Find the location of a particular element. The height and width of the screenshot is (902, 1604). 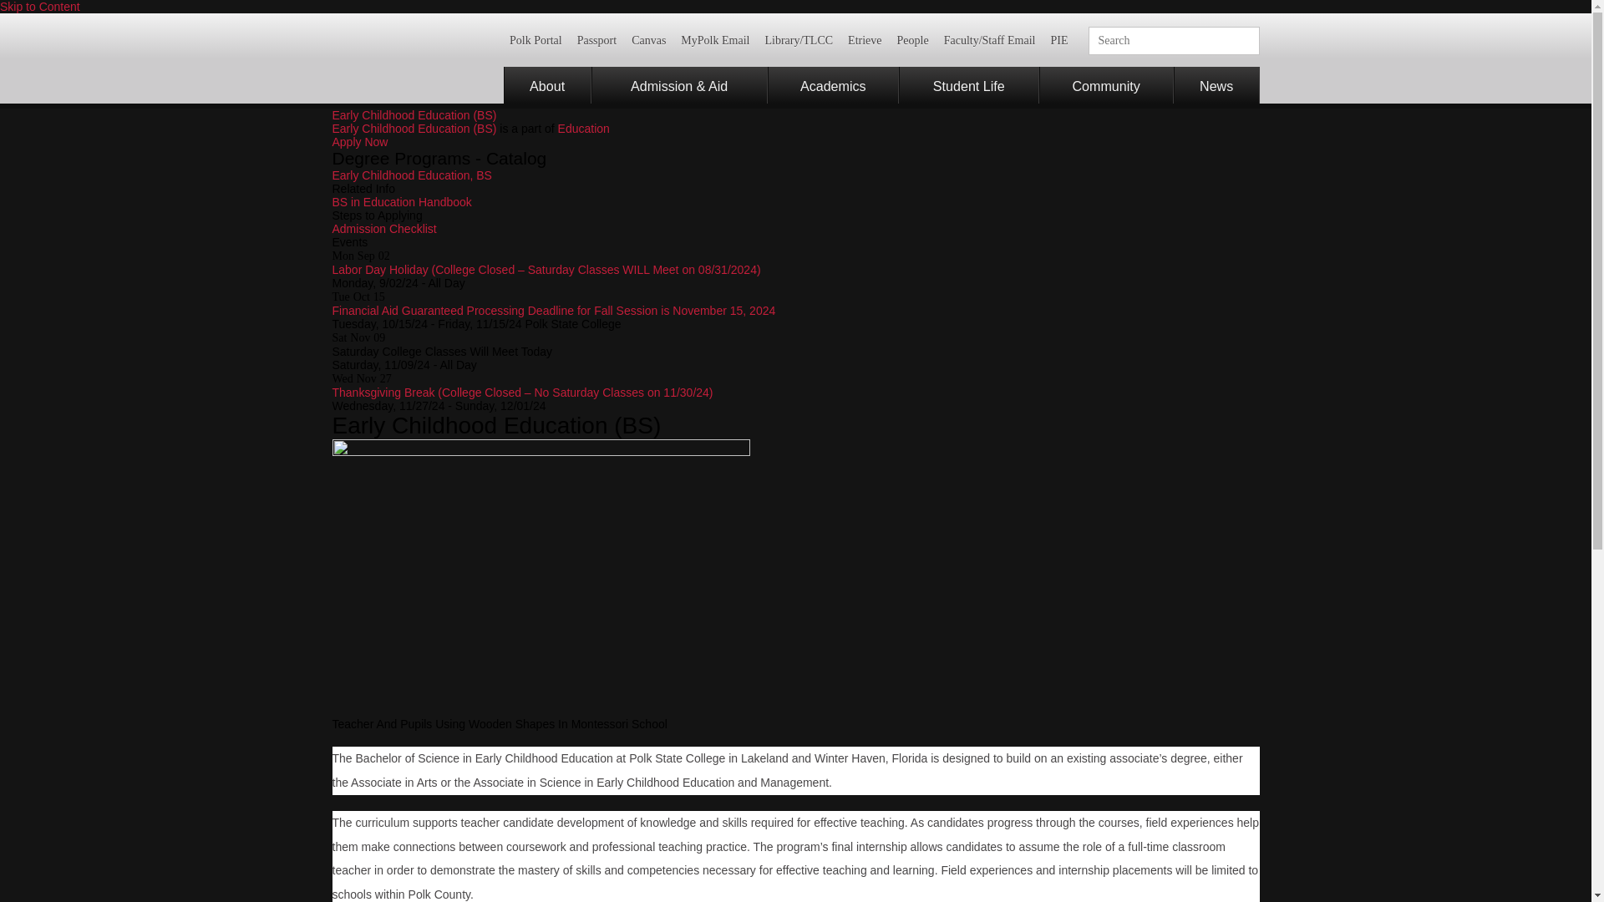

About Polk is located at coordinates (546, 84).